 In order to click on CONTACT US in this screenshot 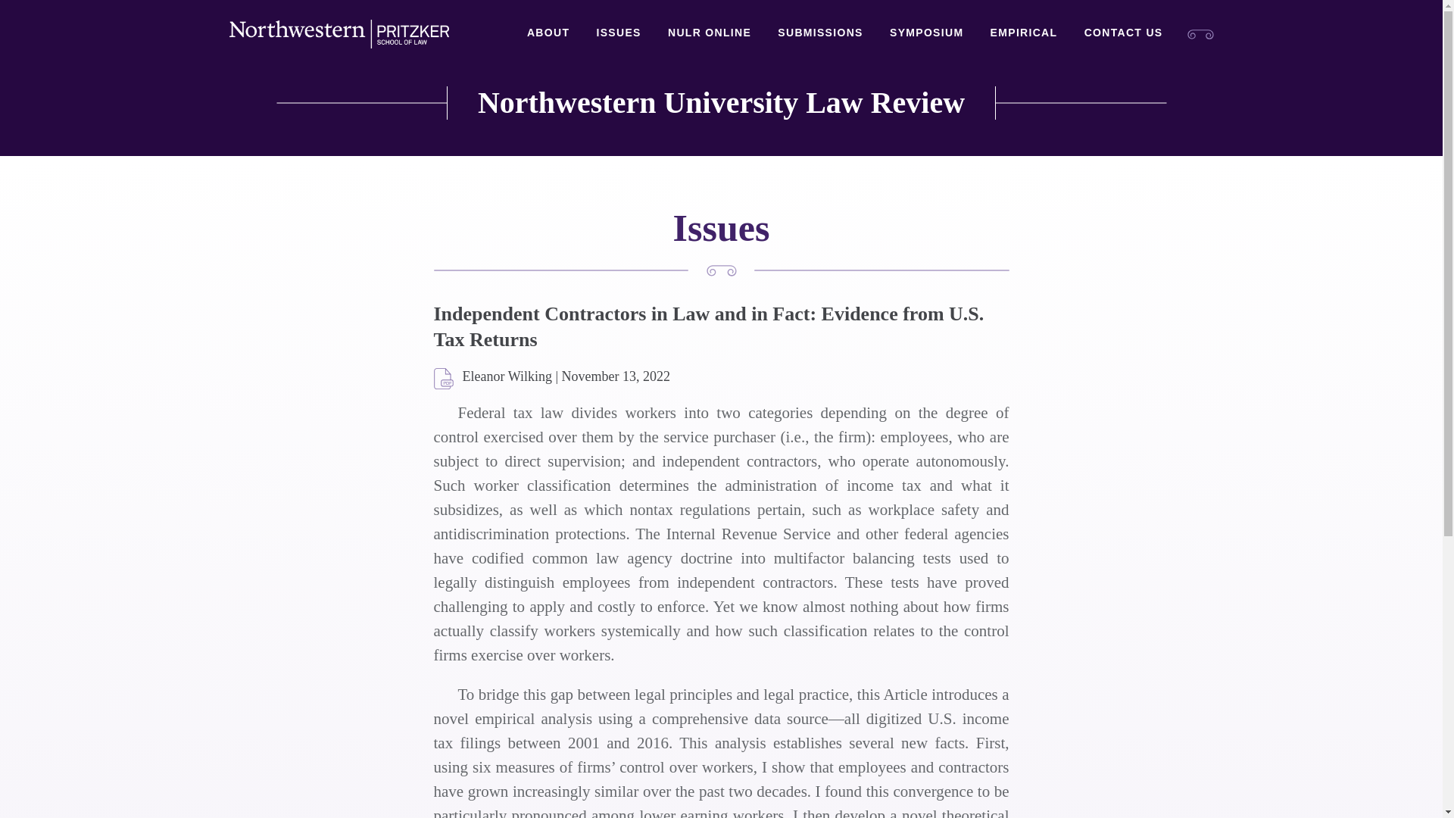, I will do `click(1124, 33)`.